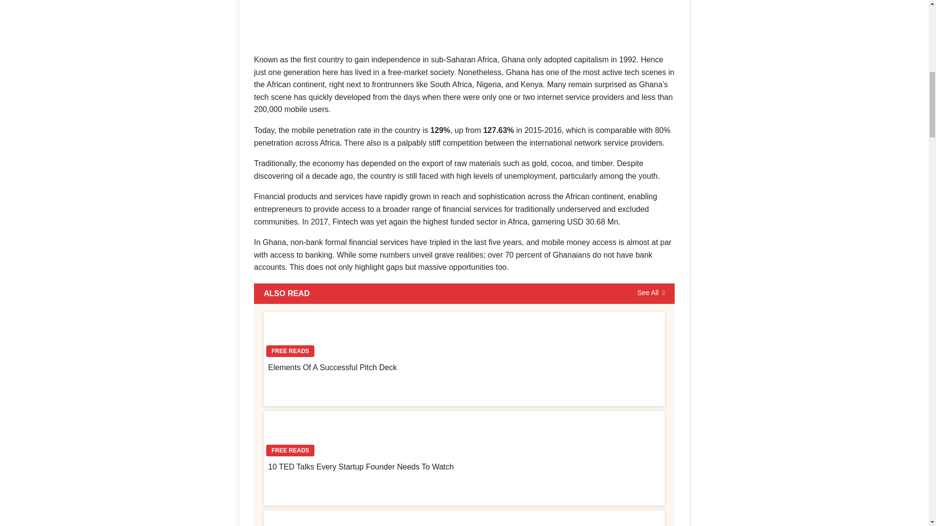 The image size is (936, 526). I want to click on FREE READS, so click(464, 435).